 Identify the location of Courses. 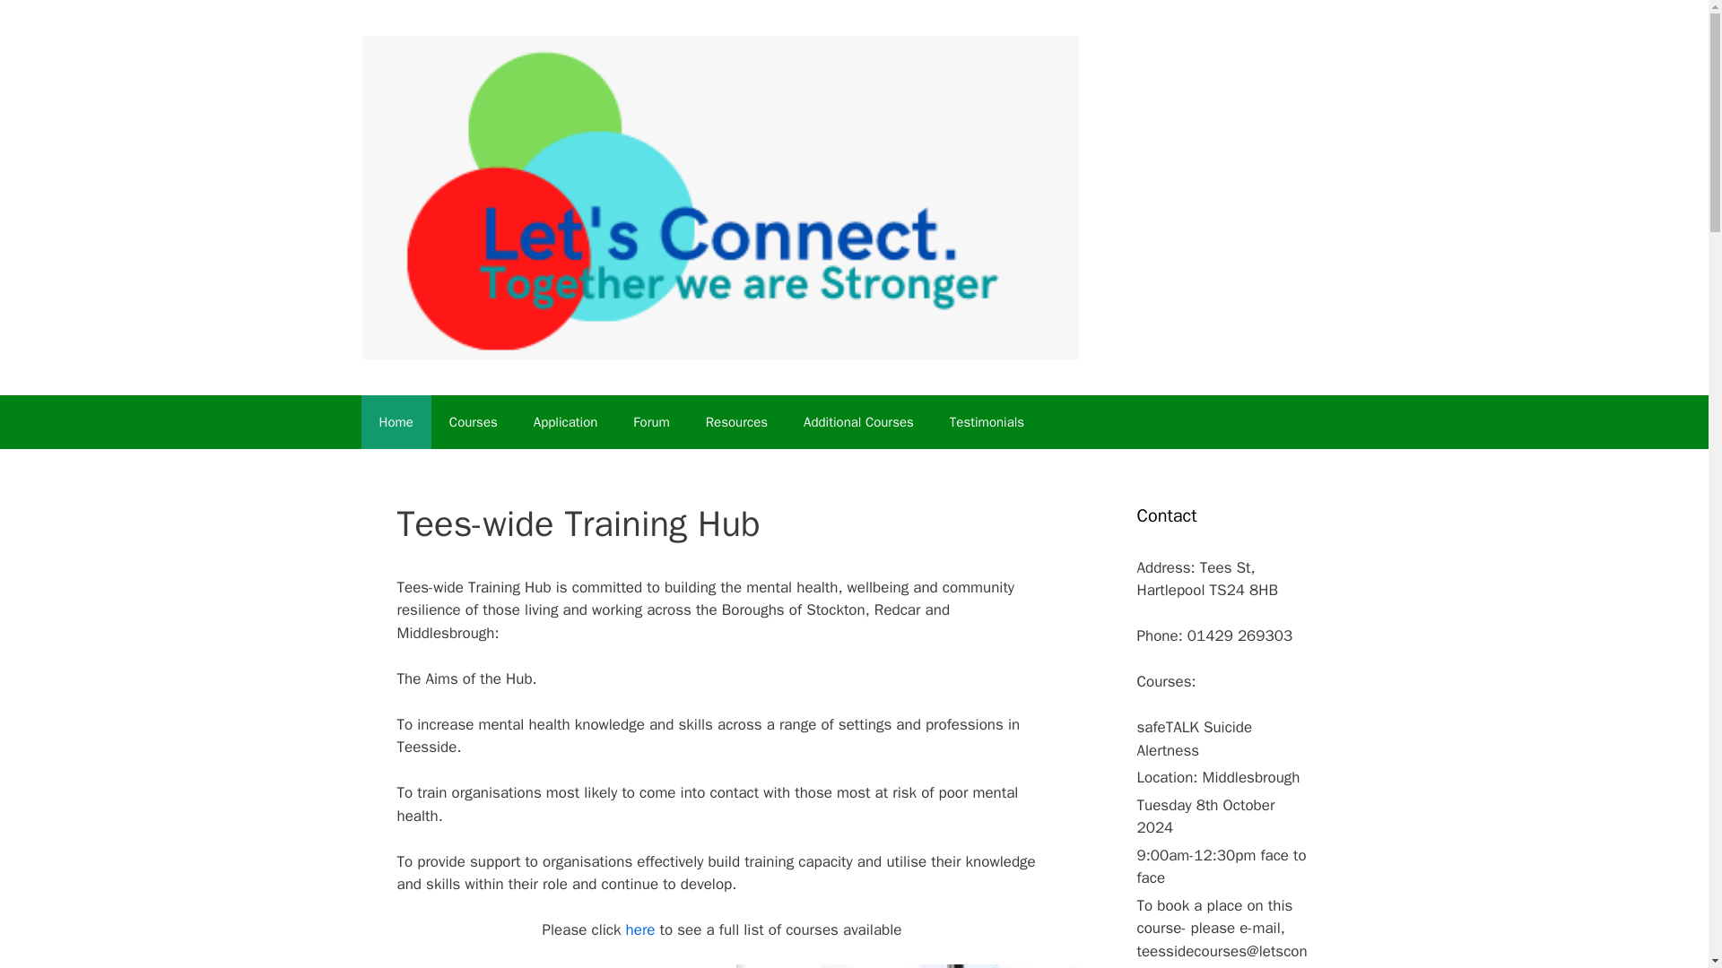
(474, 421).